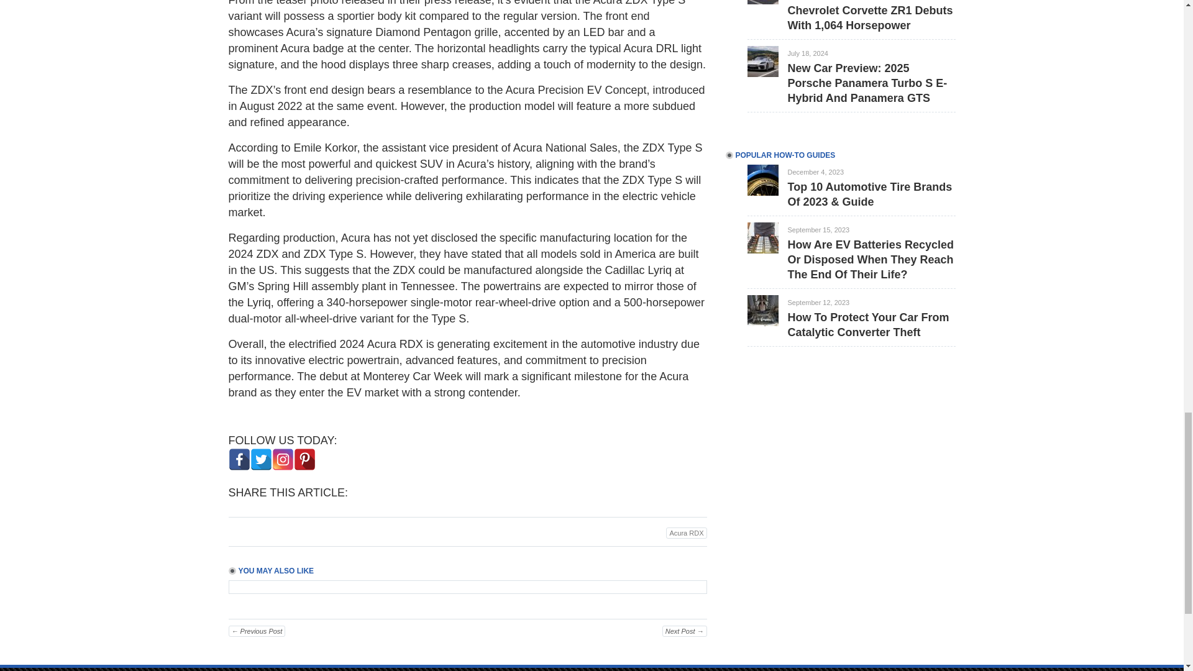 The height and width of the screenshot is (671, 1193). Describe the element at coordinates (304, 460) in the screenshot. I see `Pinterest` at that location.